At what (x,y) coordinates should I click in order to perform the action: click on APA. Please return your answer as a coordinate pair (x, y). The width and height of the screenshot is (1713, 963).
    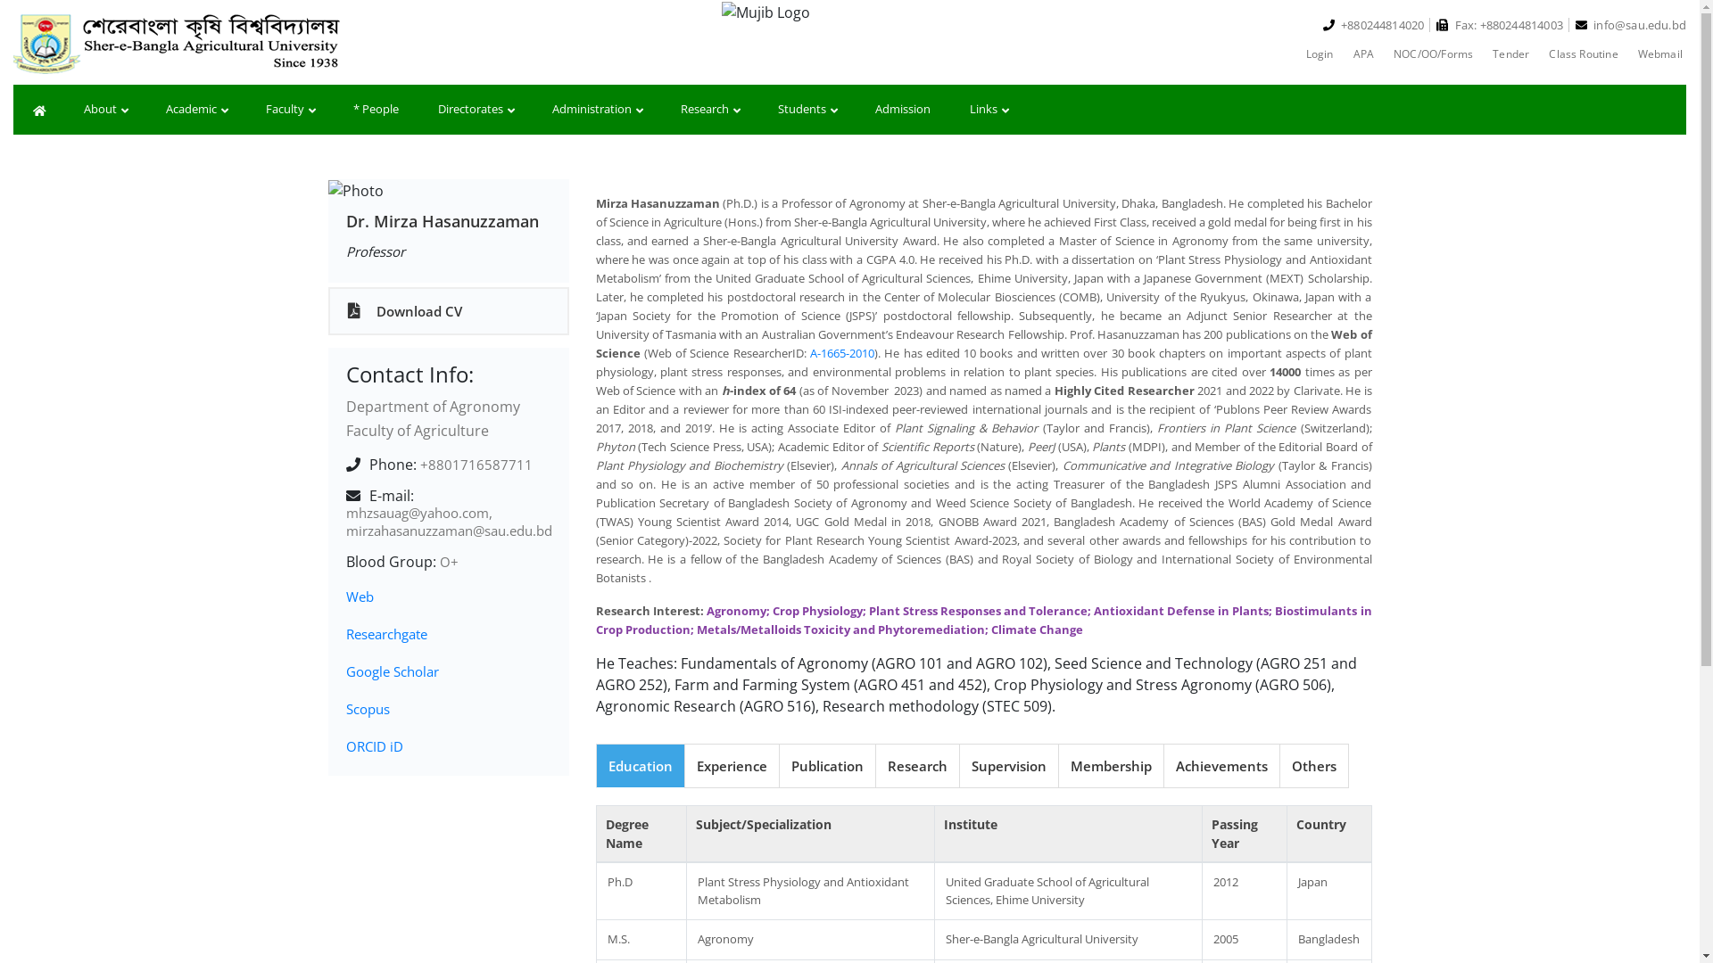
    Looking at the image, I should click on (1364, 53).